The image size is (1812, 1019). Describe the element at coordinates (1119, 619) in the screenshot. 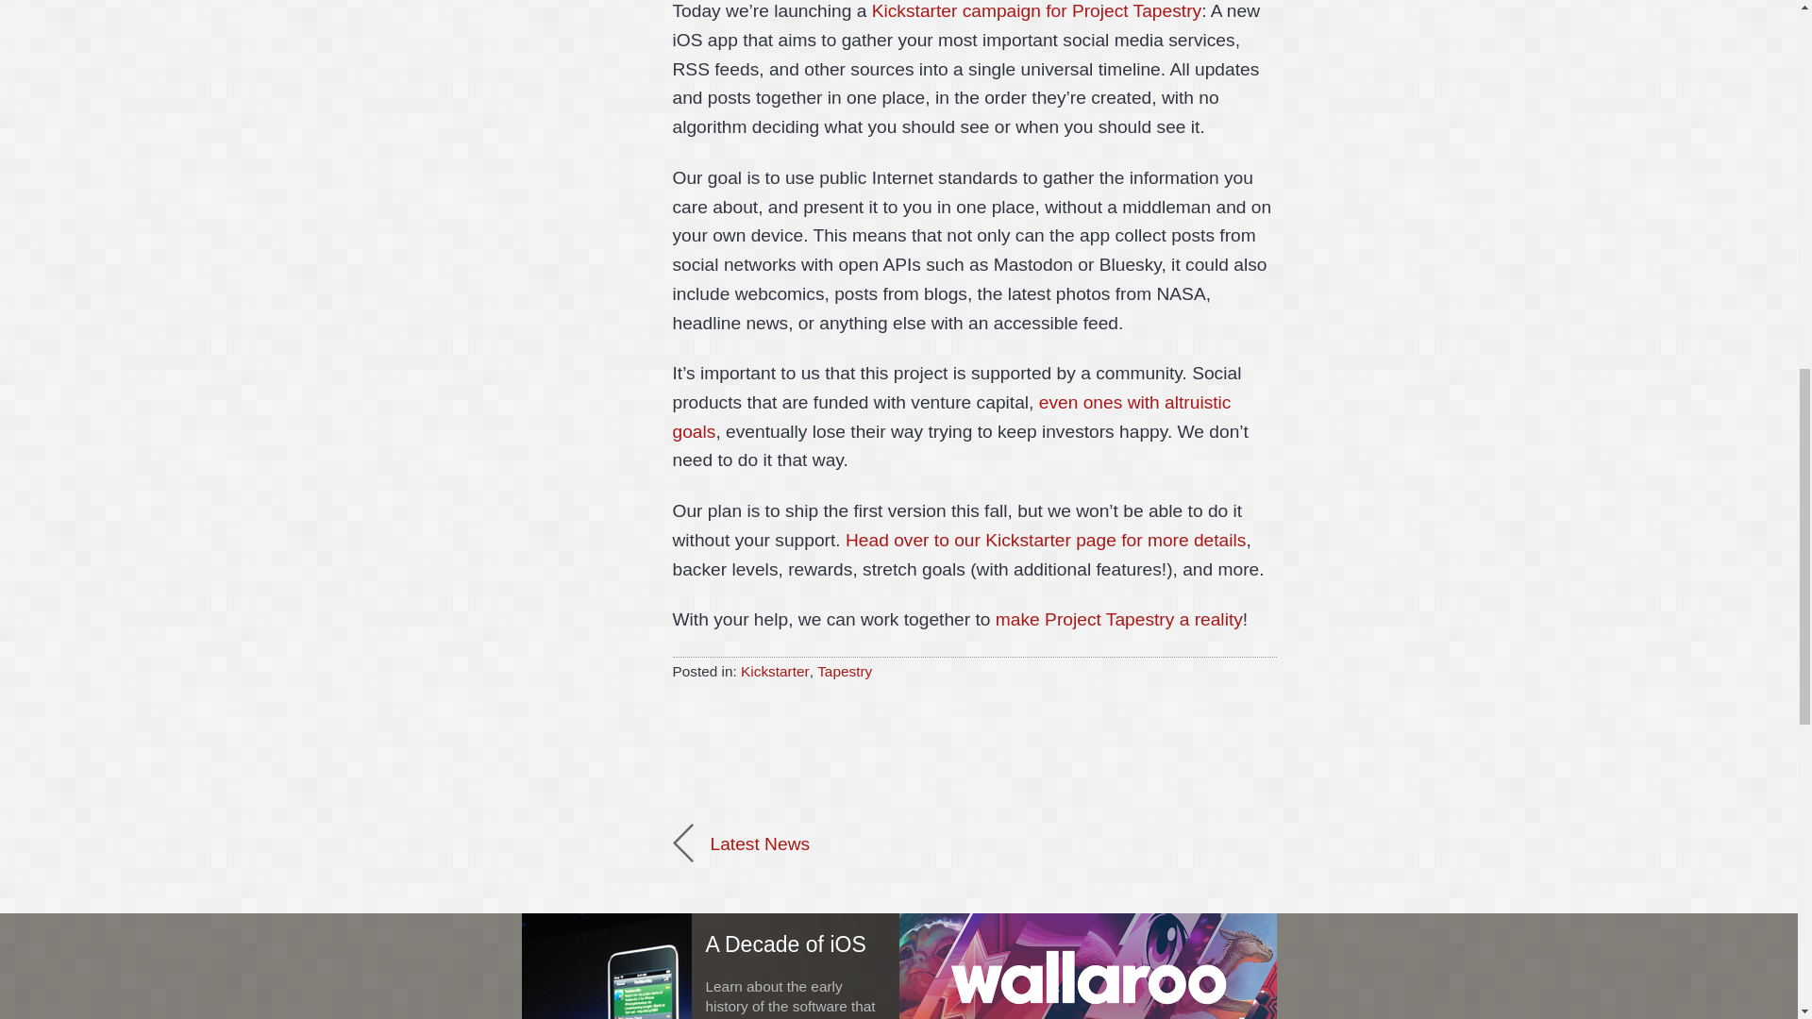

I see `make Project Tapestry a reality` at that location.